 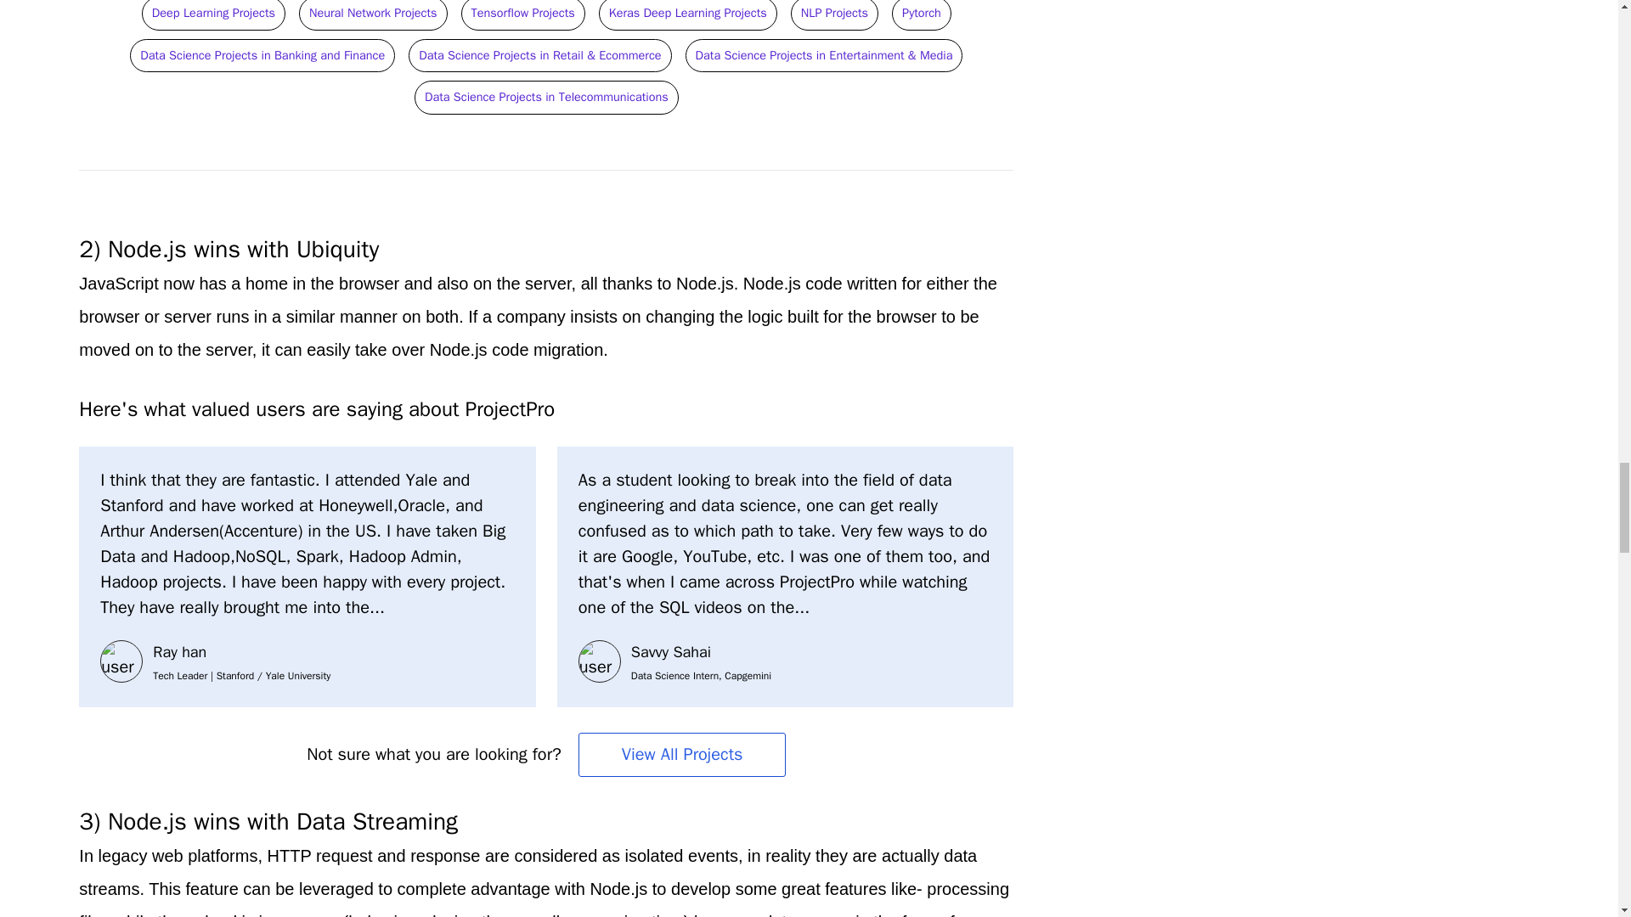 What do you see at coordinates (522, 11) in the screenshot?
I see `Tensorflow Projects` at bounding box center [522, 11].